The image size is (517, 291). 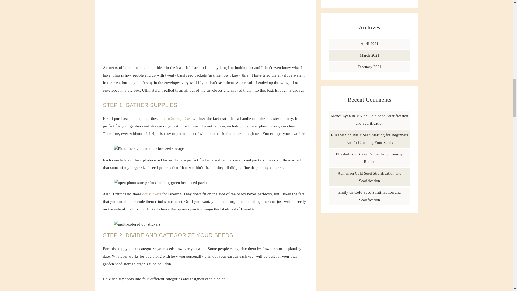 I want to click on here, so click(x=303, y=134).